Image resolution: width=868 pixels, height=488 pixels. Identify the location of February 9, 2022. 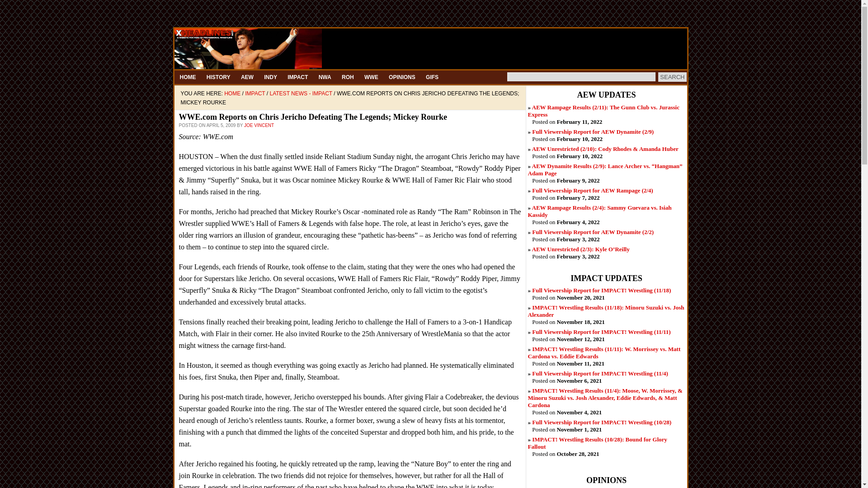
(605, 169).